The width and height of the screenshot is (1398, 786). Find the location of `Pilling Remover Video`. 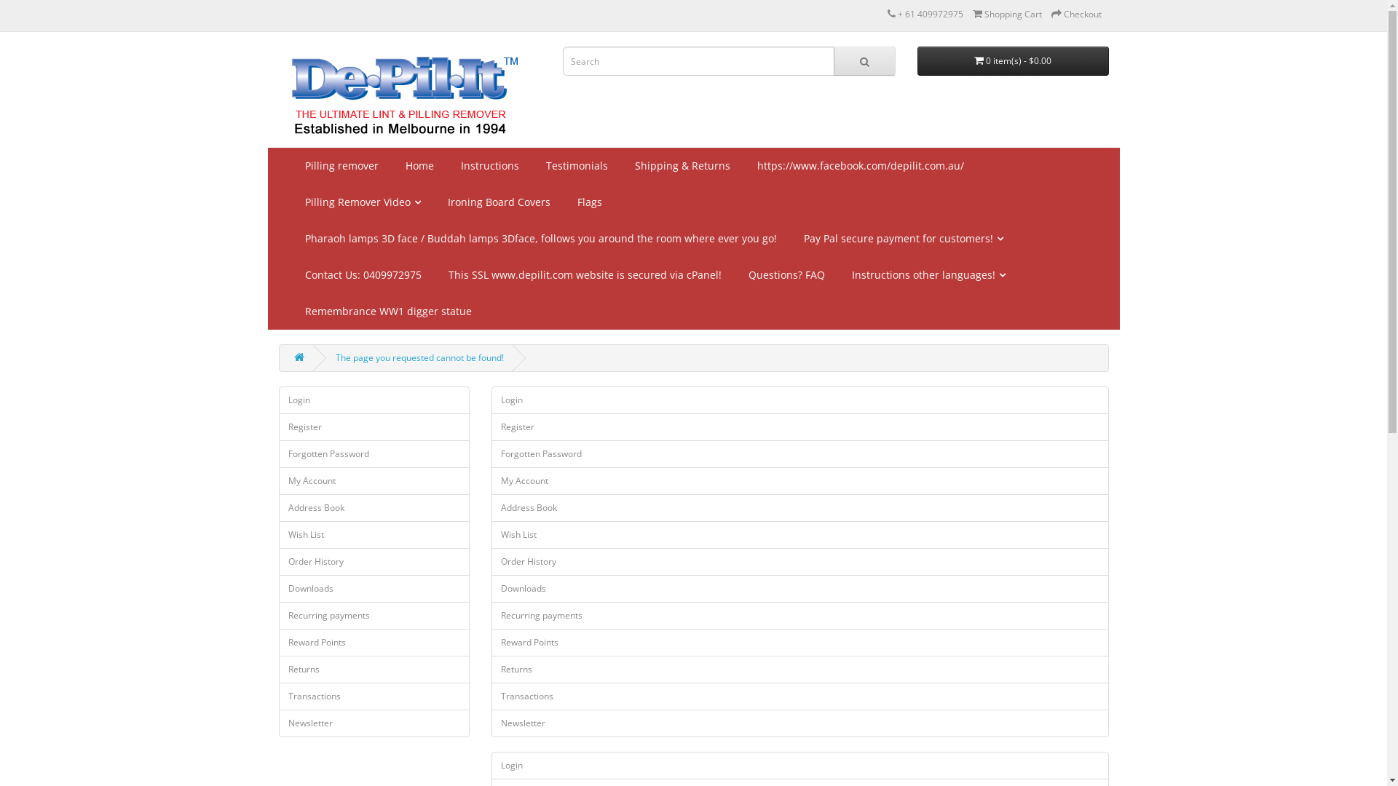

Pilling Remover Video is located at coordinates (361, 202).